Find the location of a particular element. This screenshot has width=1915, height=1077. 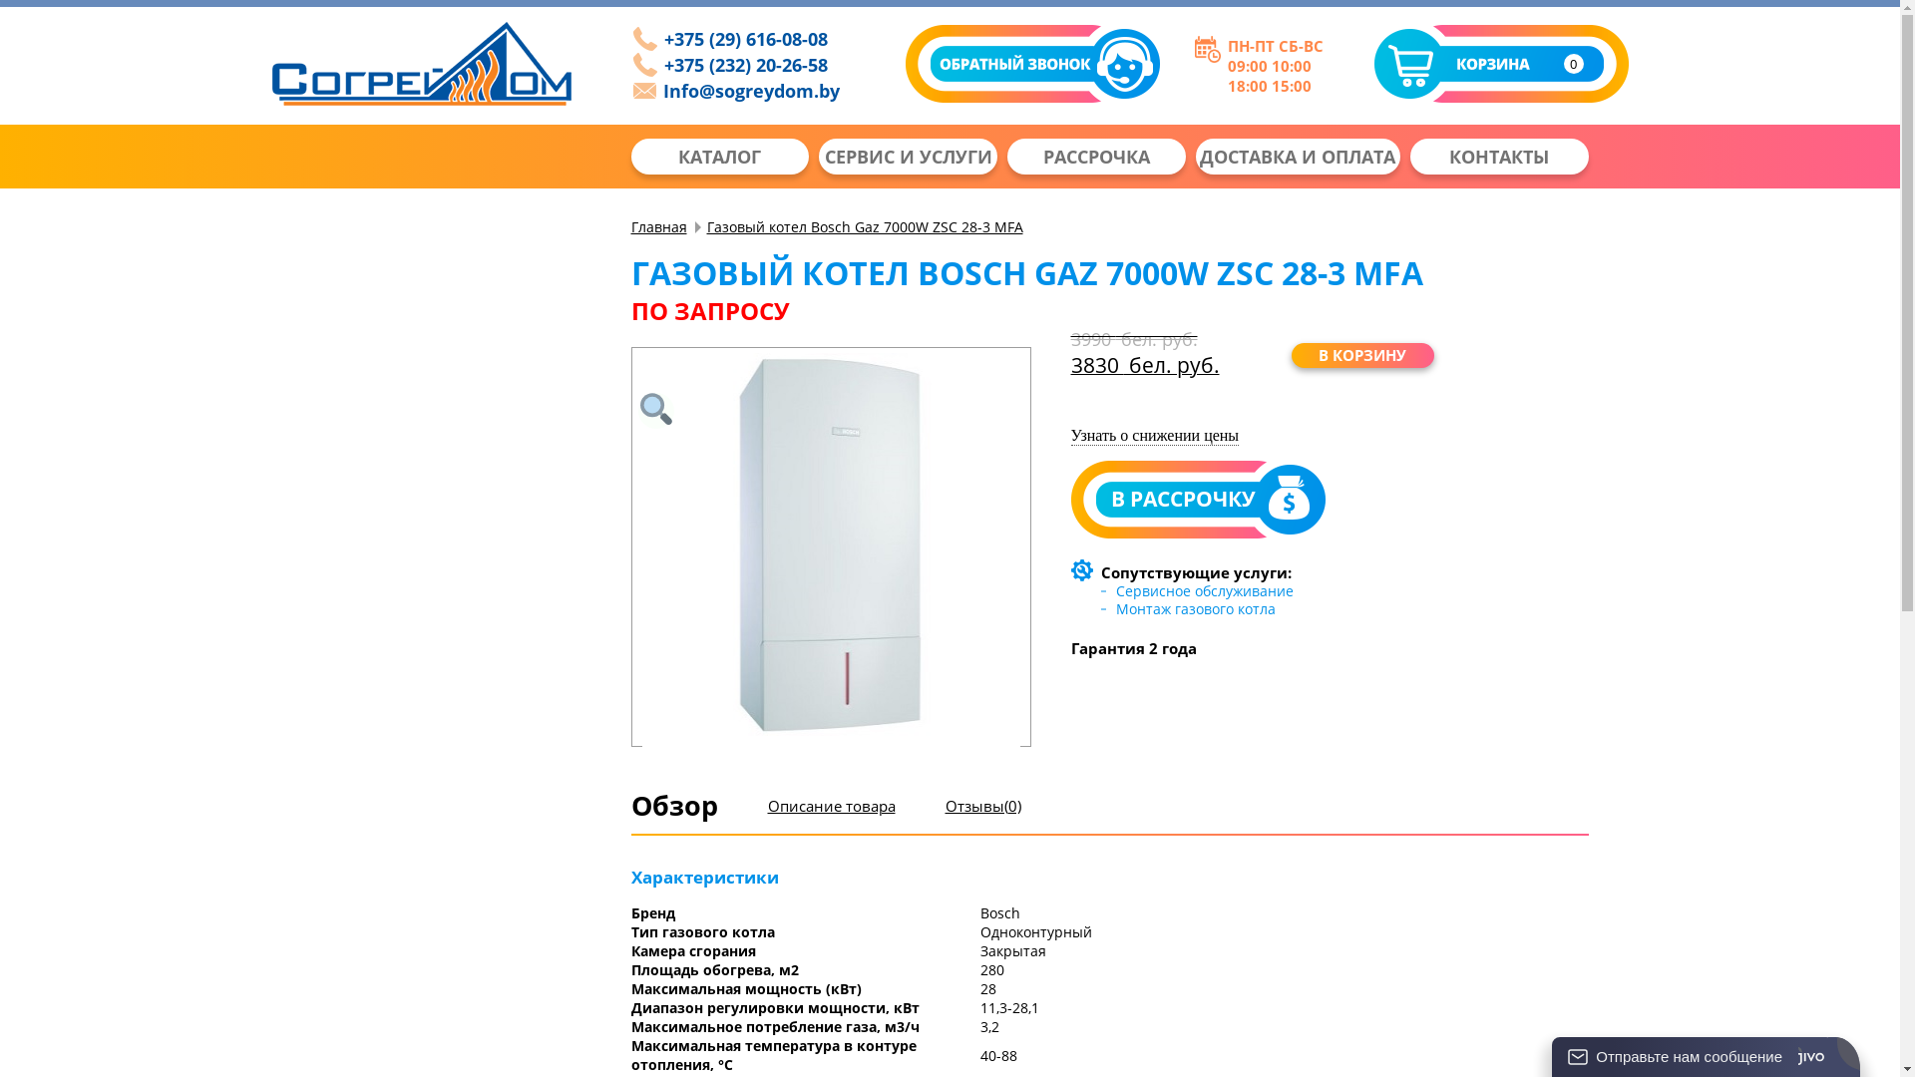

0 is located at coordinates (1502, 66).